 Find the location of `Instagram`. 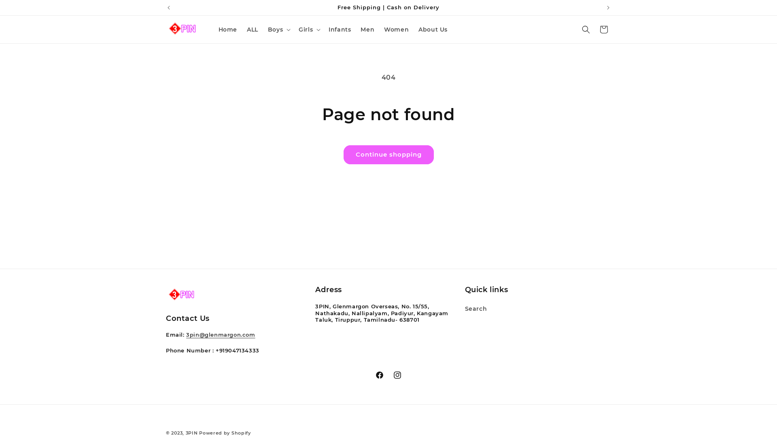

Instagram is located at coordinates (397, 375).